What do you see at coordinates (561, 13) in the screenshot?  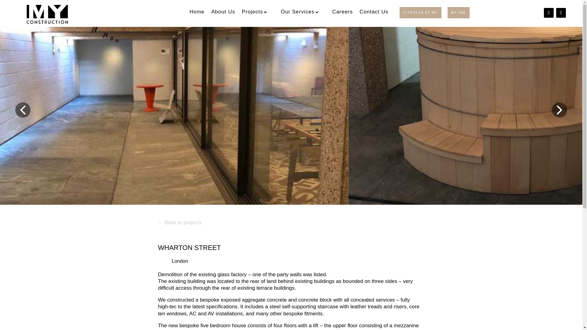 I see `Follow on Facebook` at bounding box center [561, 13].